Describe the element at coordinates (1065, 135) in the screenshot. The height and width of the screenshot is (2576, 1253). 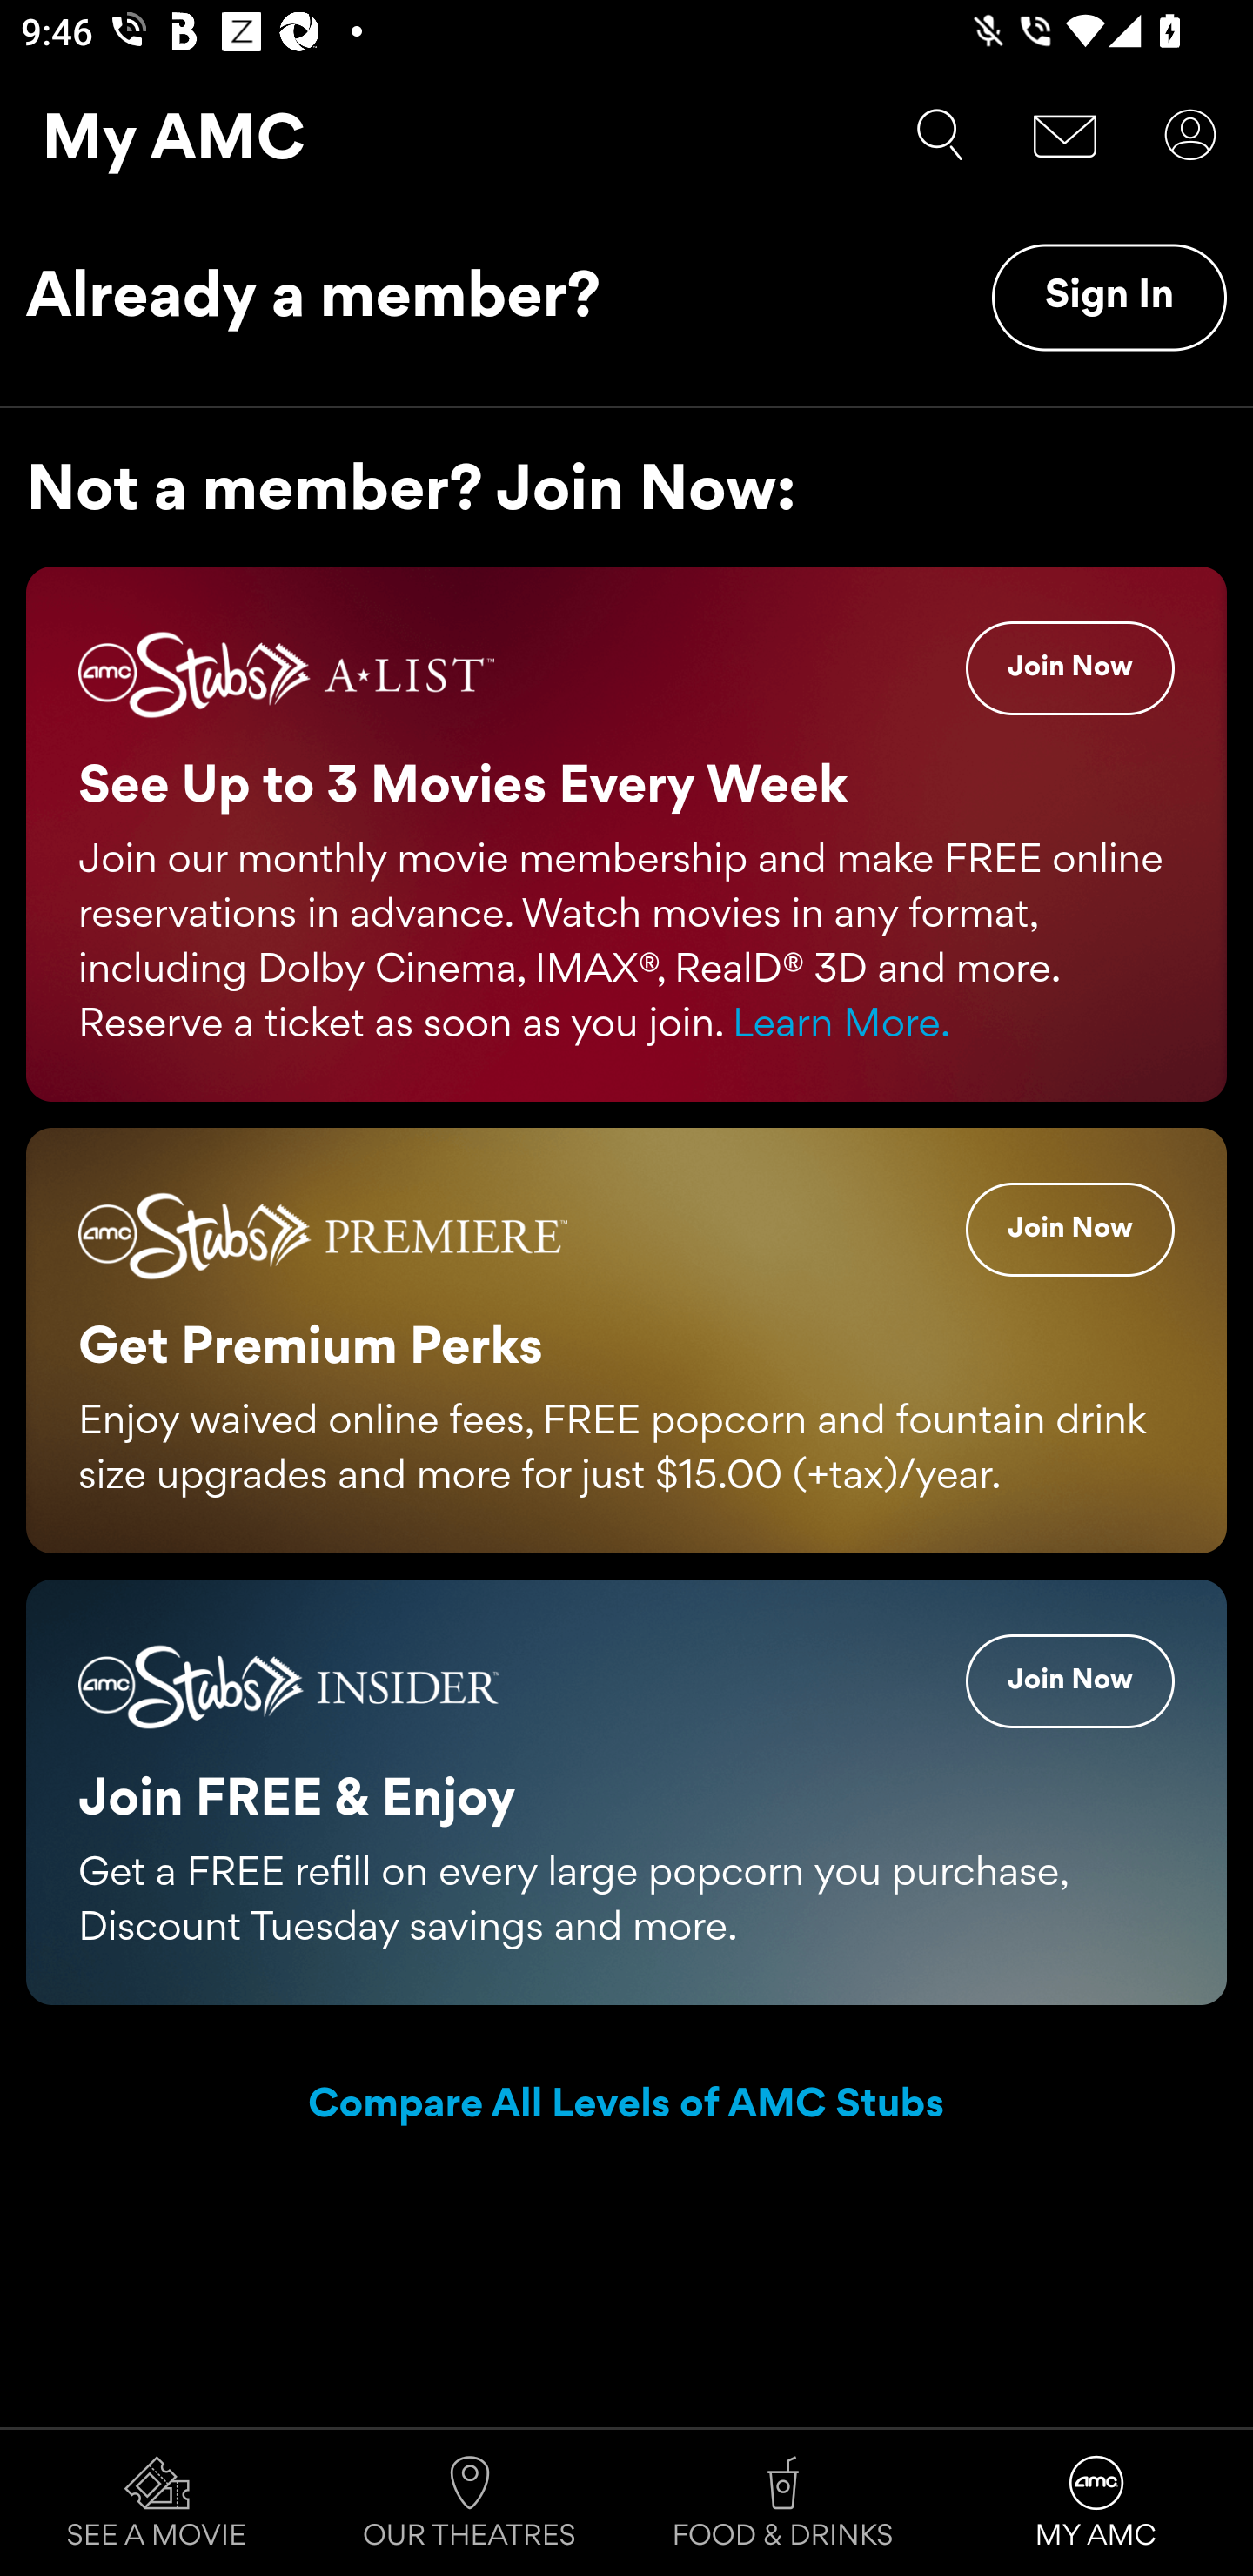
I see `Message Center` at that location.